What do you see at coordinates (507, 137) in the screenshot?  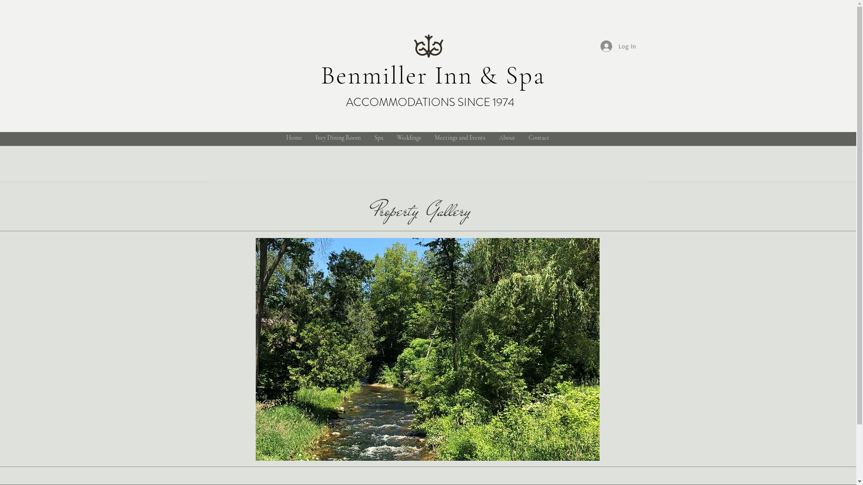 I see `About` at bounding box center [507, 137].